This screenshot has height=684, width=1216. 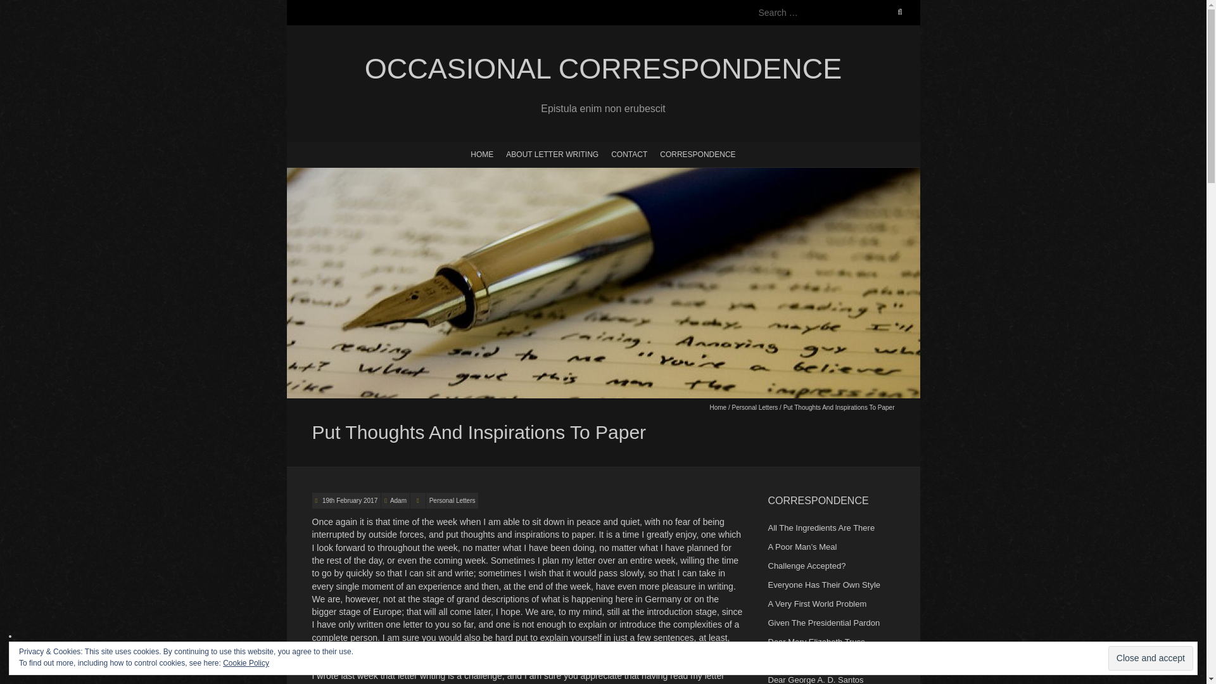 What do you see at coordinates (482, 153) in the screenshot?
I see `HOME` at bounding box center [482, 153].